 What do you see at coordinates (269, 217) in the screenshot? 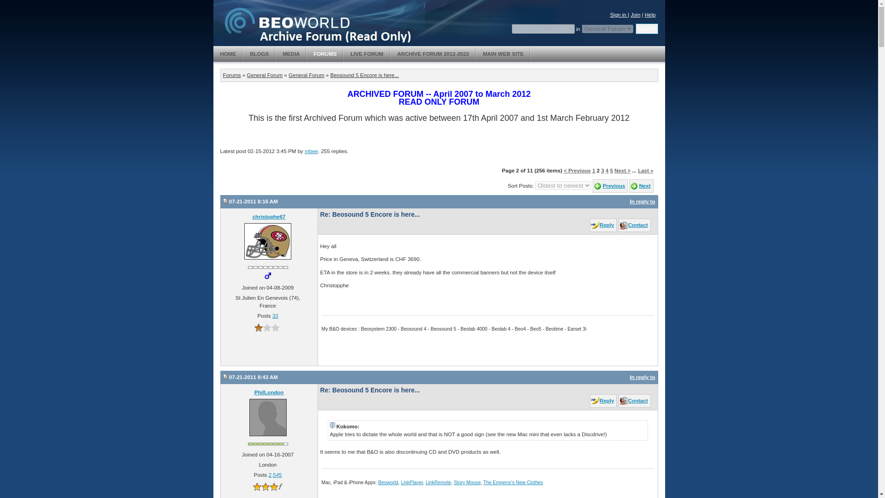
I see `christophe67` at bounding box center [269, 217].